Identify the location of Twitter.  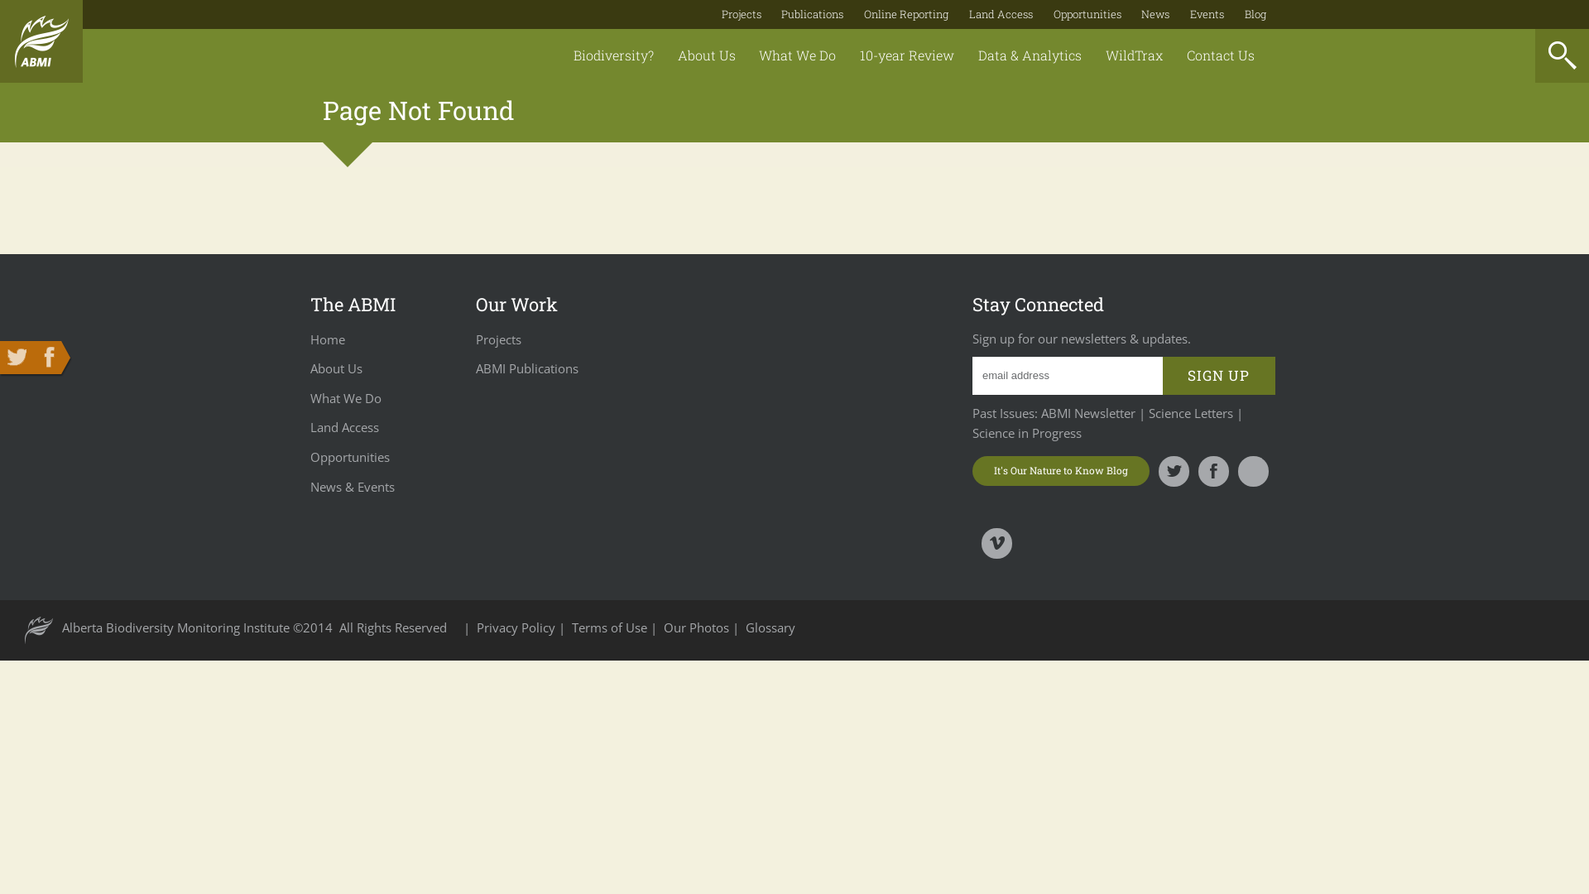
(17, 358).